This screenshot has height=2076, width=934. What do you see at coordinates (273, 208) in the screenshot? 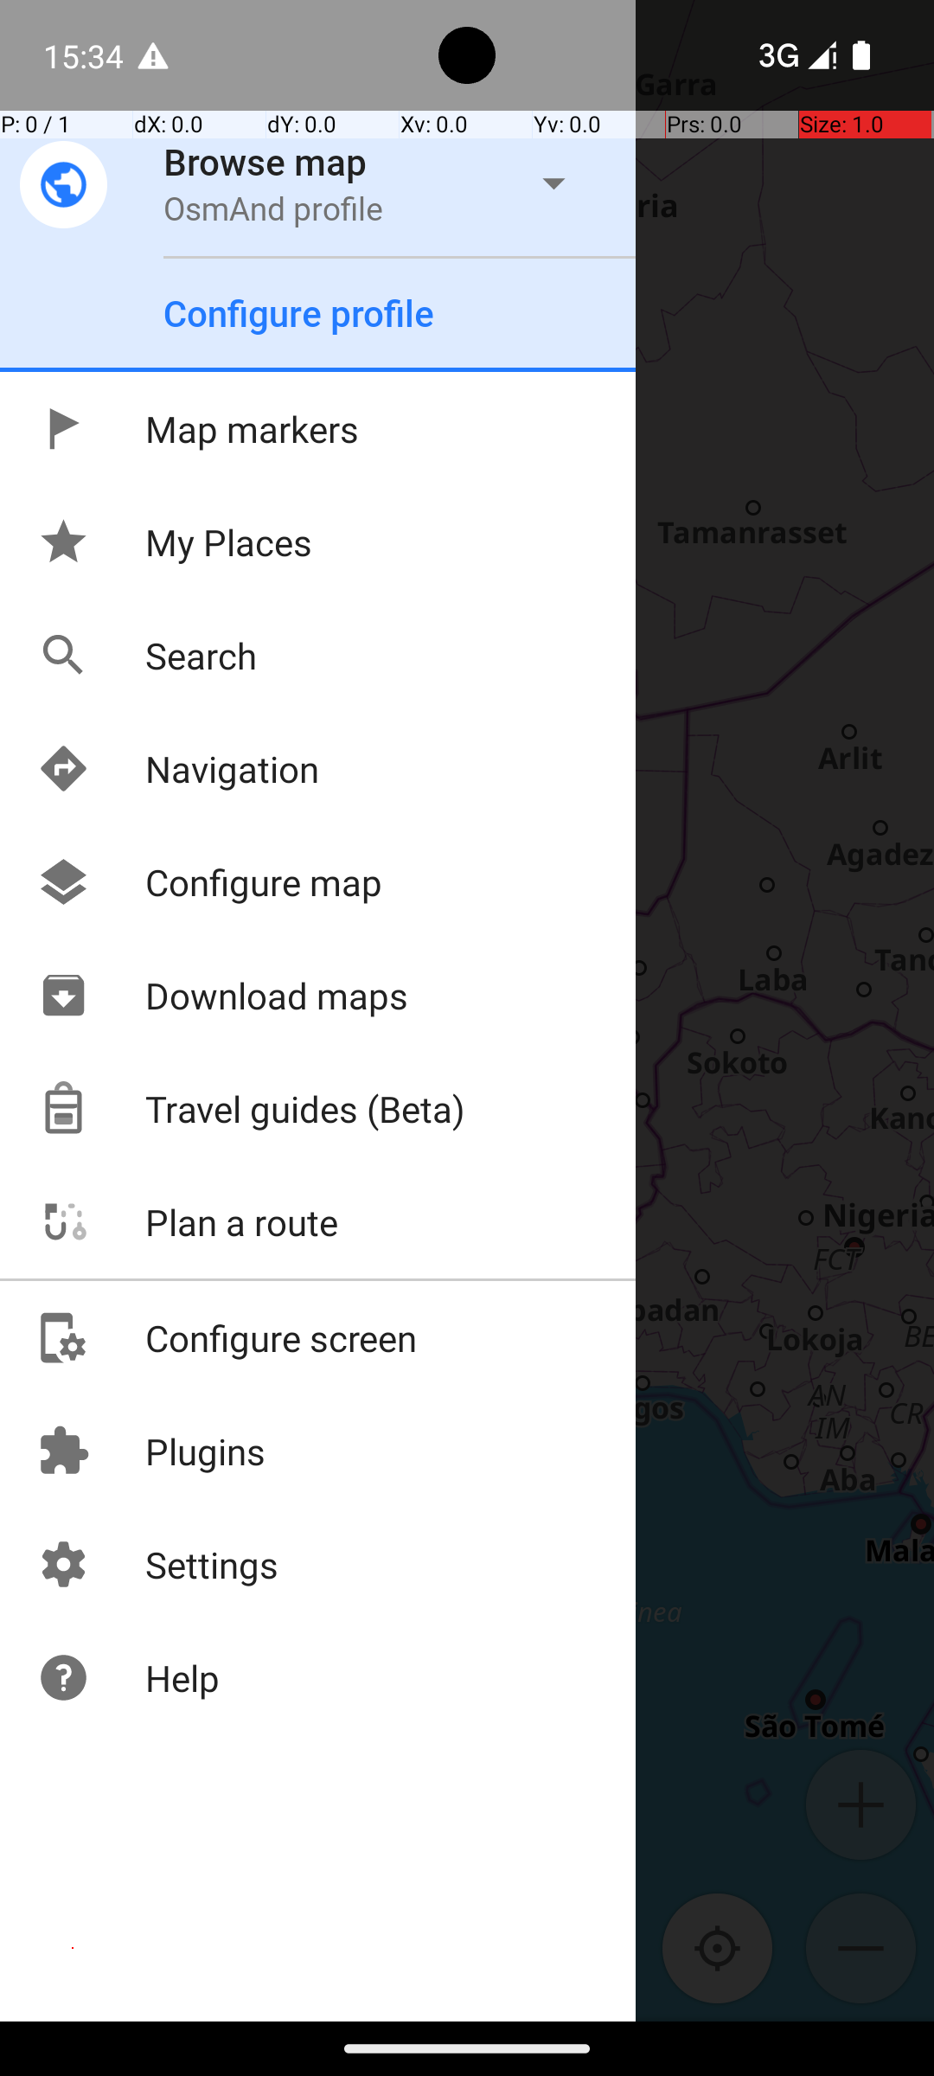
I see `OsmAnd profile` at bounding box center [273, 208].